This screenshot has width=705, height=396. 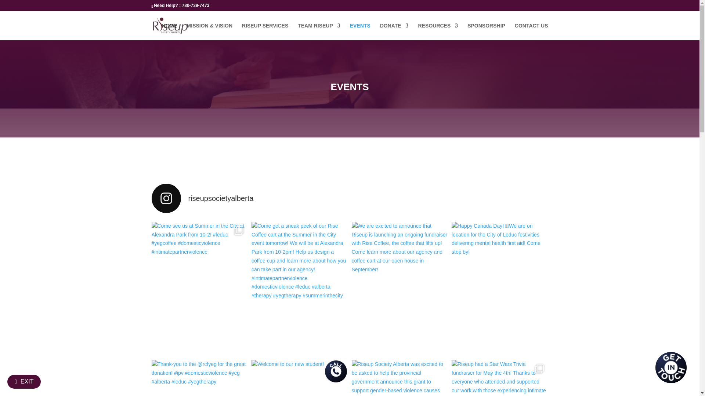 What do you see at coordinates (265, 32) in the screenshot?
I see `RISEUP SERVICES` at bounding box center [265, 32].